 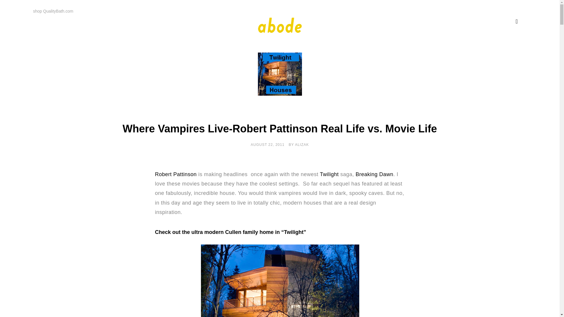 I want to click on About Robert Pattinson- People, so click(x=176, y=174).